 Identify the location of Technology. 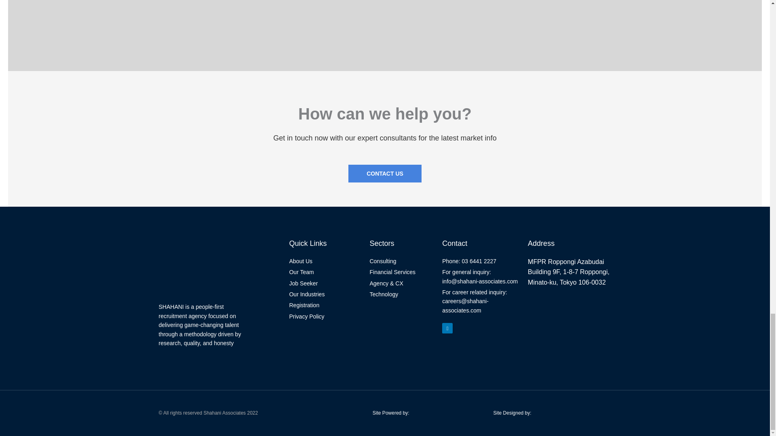
(401, 294).